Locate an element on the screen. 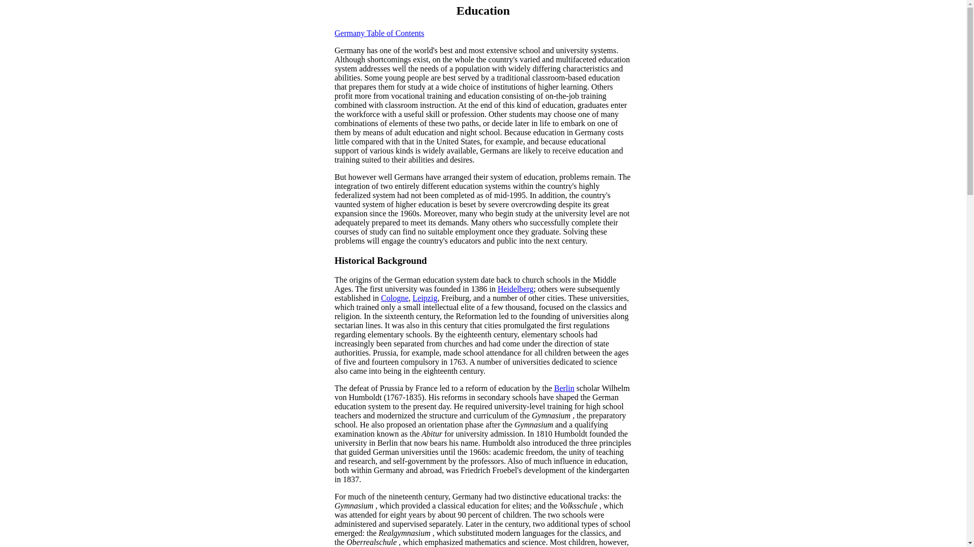 The height and width of the screenshot is (547, 974). Leipzig is located at coordinates (425, 298).